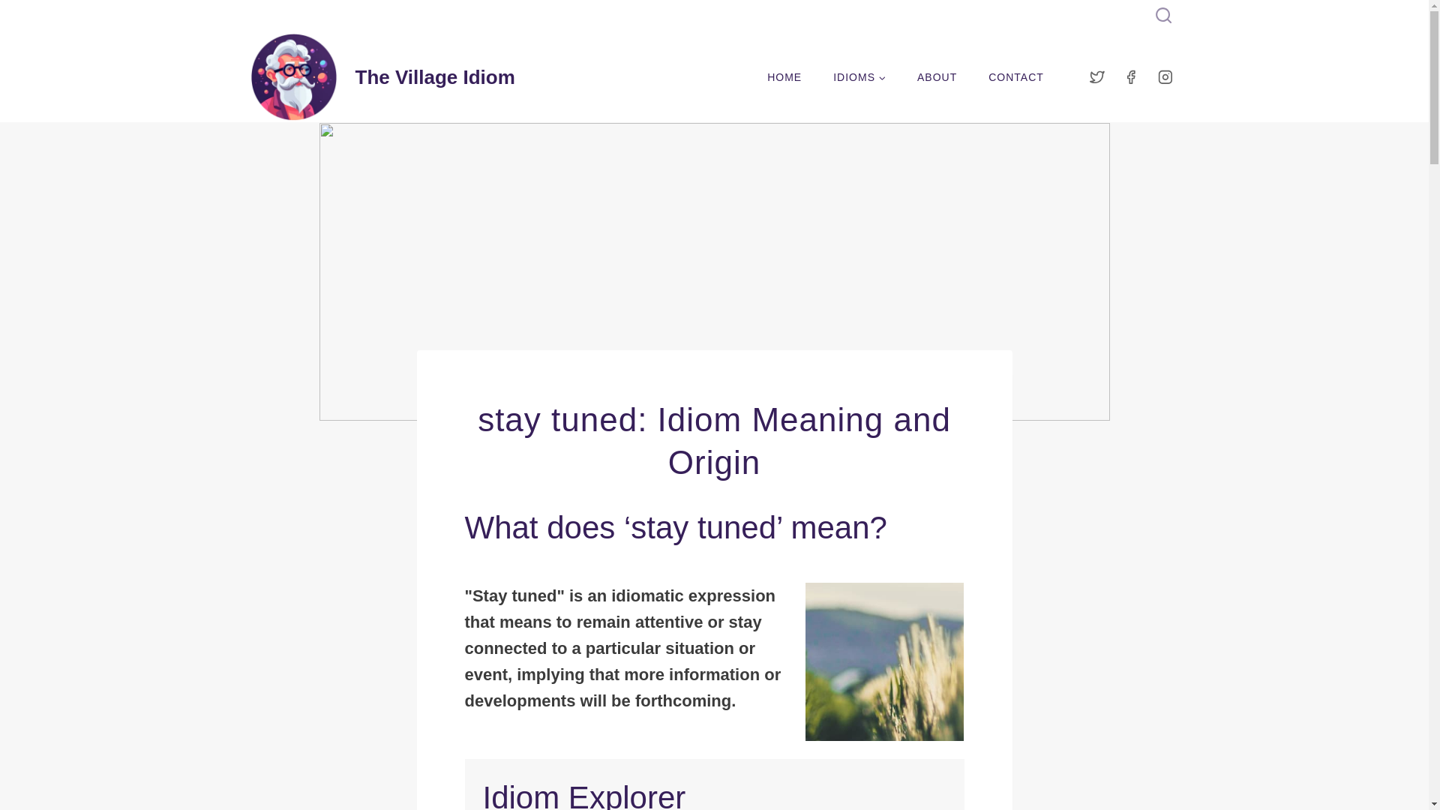 This screenshot has width=1440, height=810. What do you see at coordinates (784, 76) in the screenshot?
I see `HOME` at bounding box center [784, 76].